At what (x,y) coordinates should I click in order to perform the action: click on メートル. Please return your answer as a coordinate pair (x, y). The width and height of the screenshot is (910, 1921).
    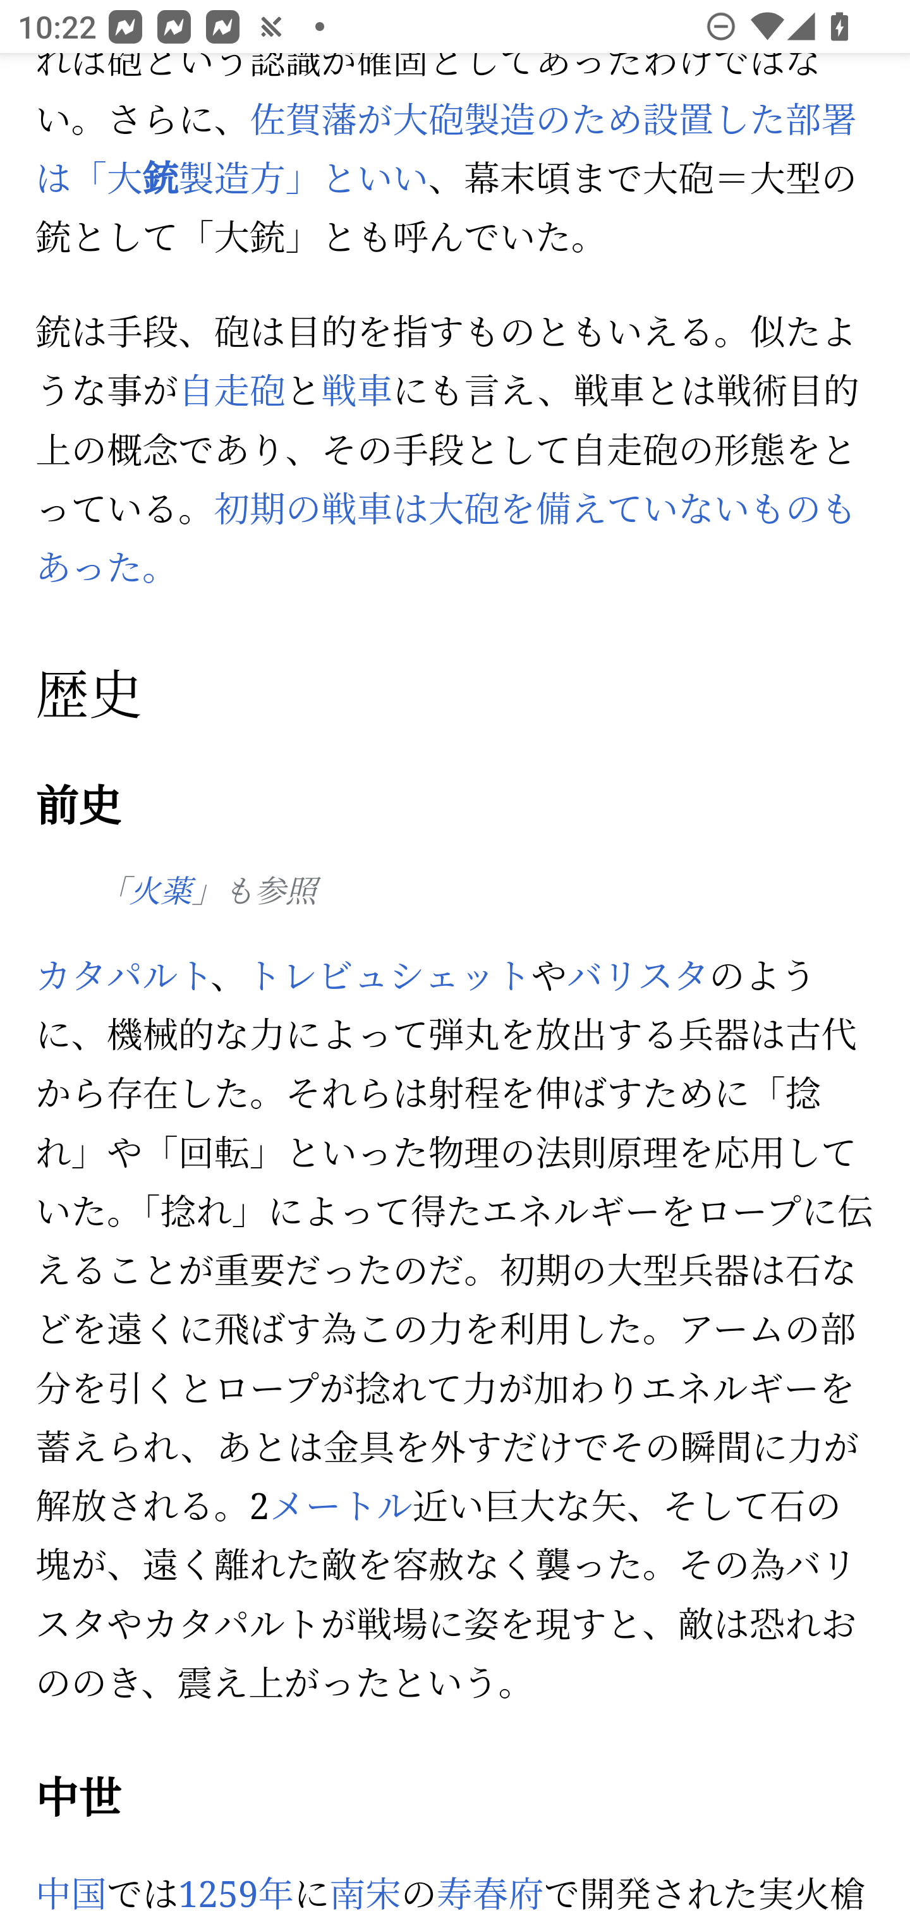
    Looking at the image, I should click on (340, 1508).